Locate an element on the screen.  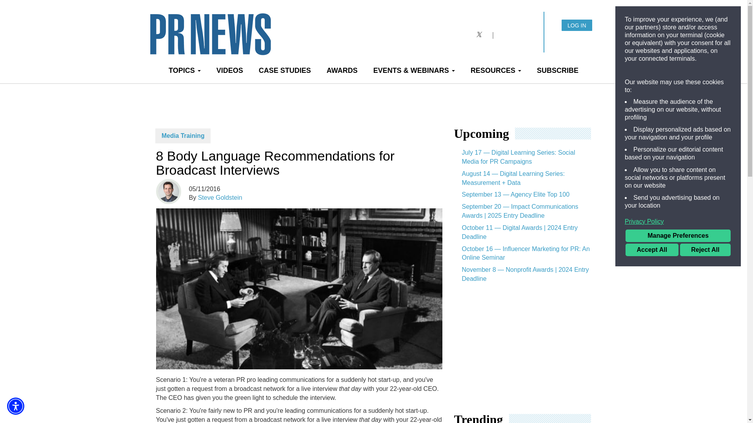
LOG IN is located at coordinates (577, 25).